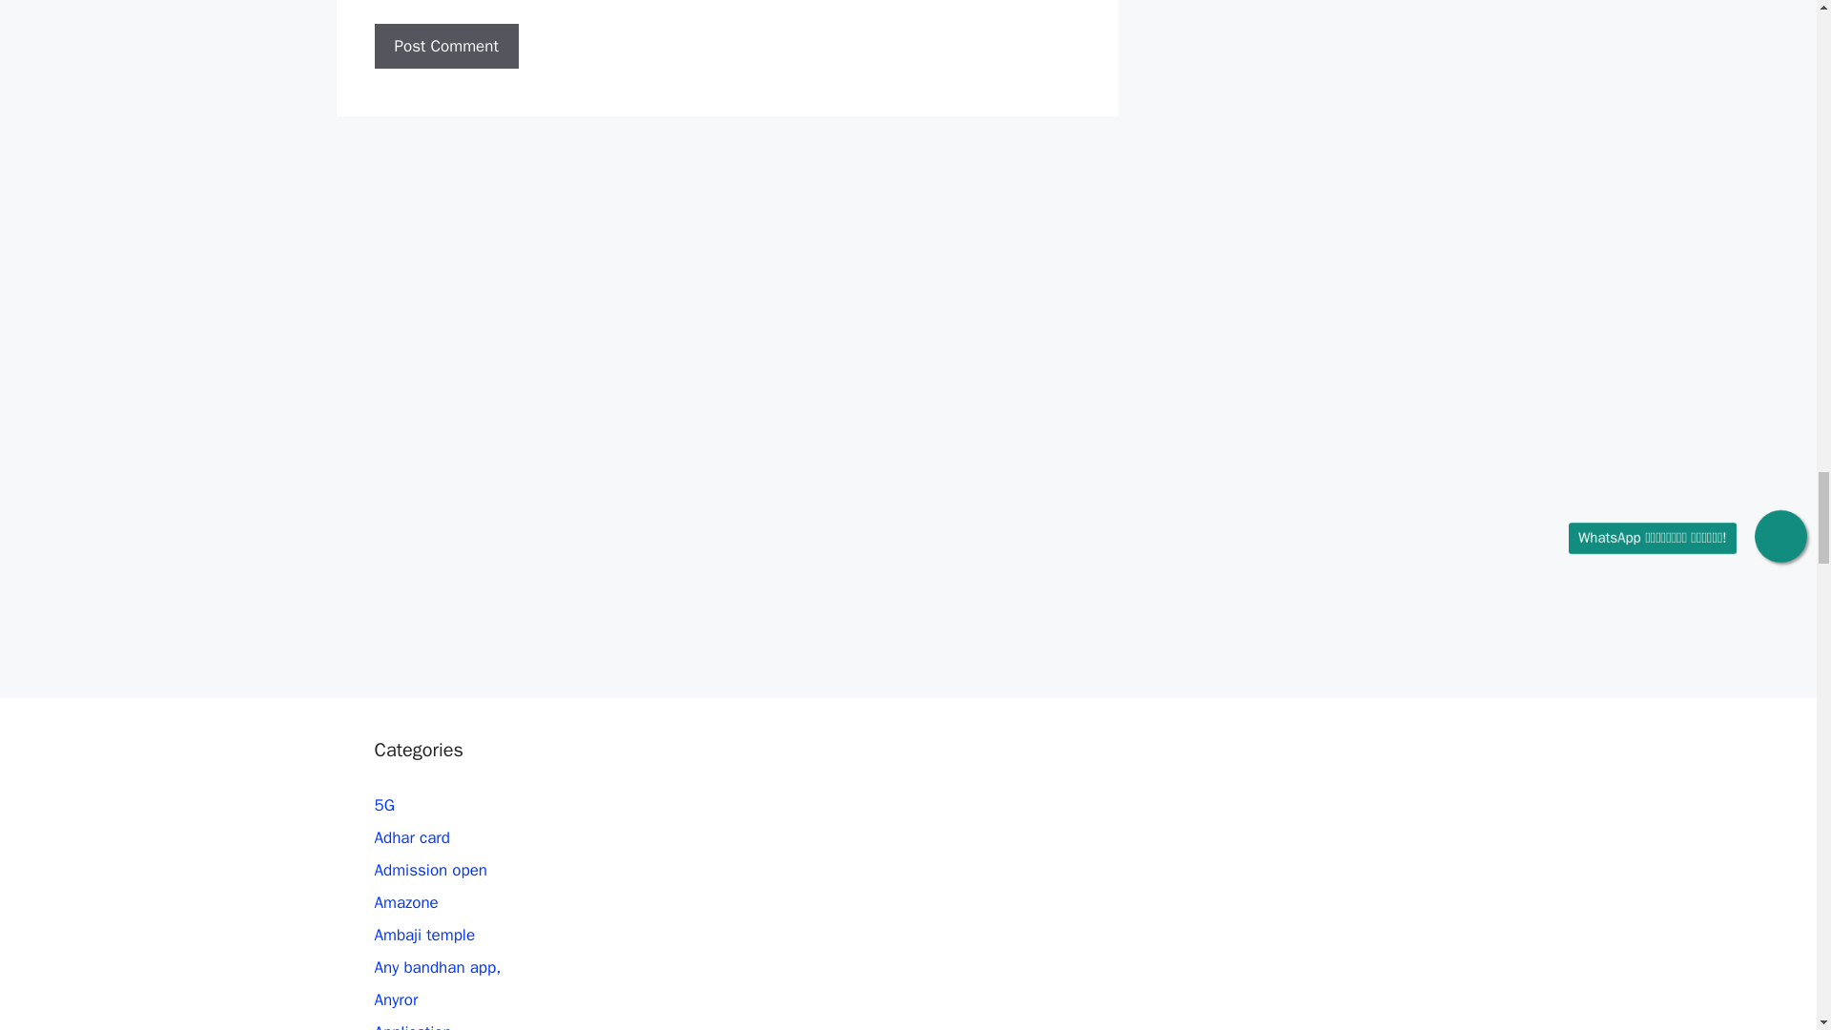 This screenshot has width=1831, height=1030. Describe the element at coordinates (410, 837) in the screenshot. I see `Adhar card` at that location.